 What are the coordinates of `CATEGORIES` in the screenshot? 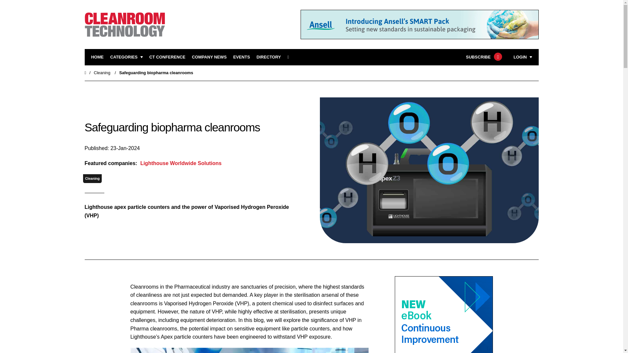 It's located at (127, 57).